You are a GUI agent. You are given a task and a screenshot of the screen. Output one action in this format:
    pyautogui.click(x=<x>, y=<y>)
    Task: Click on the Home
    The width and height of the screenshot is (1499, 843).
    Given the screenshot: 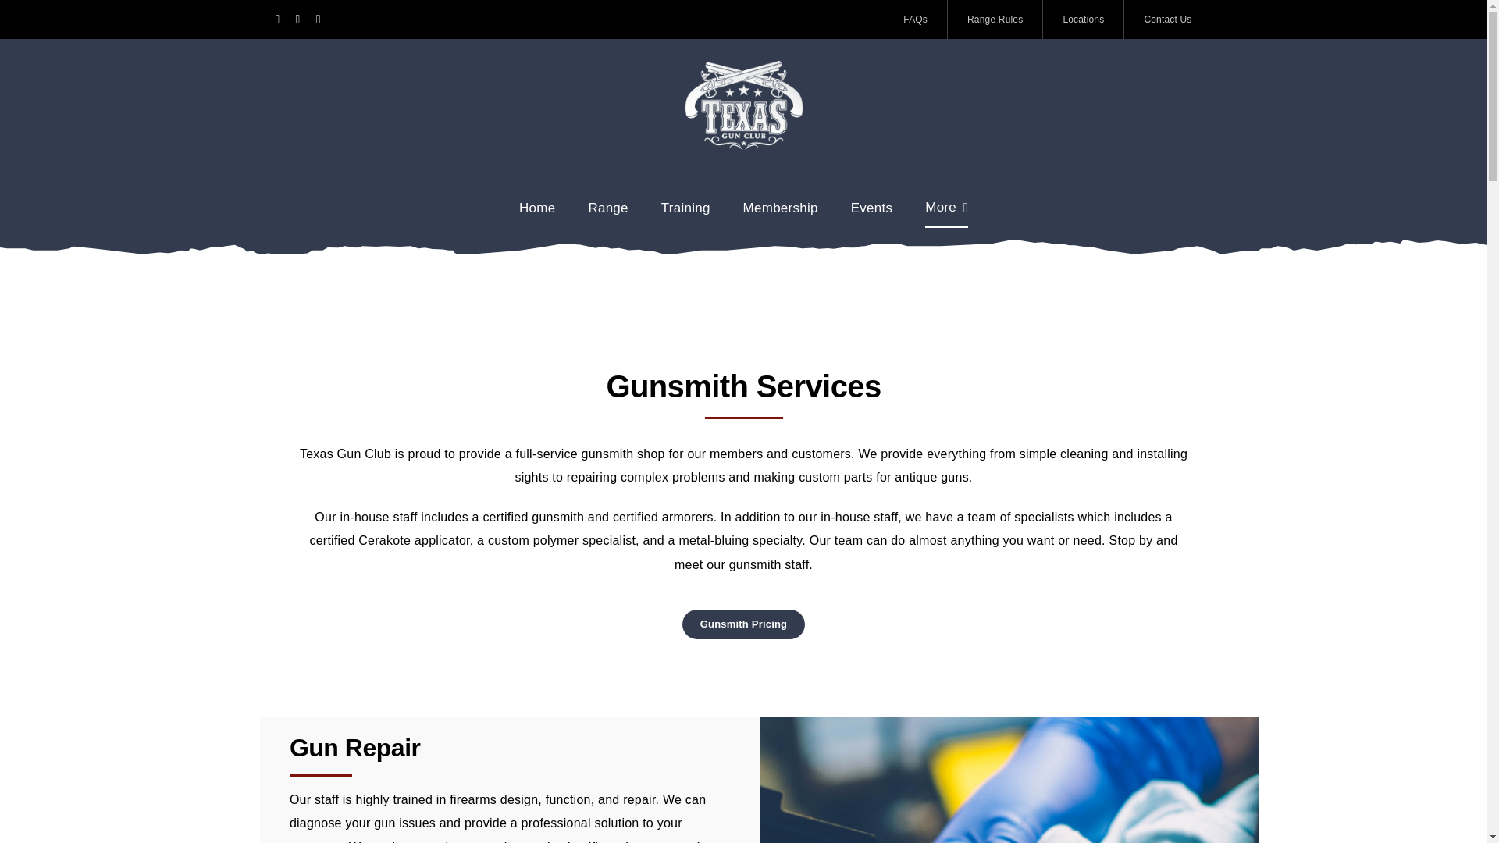 What is the action you would take?
    pyautogui.click(x=536, y=208)
    